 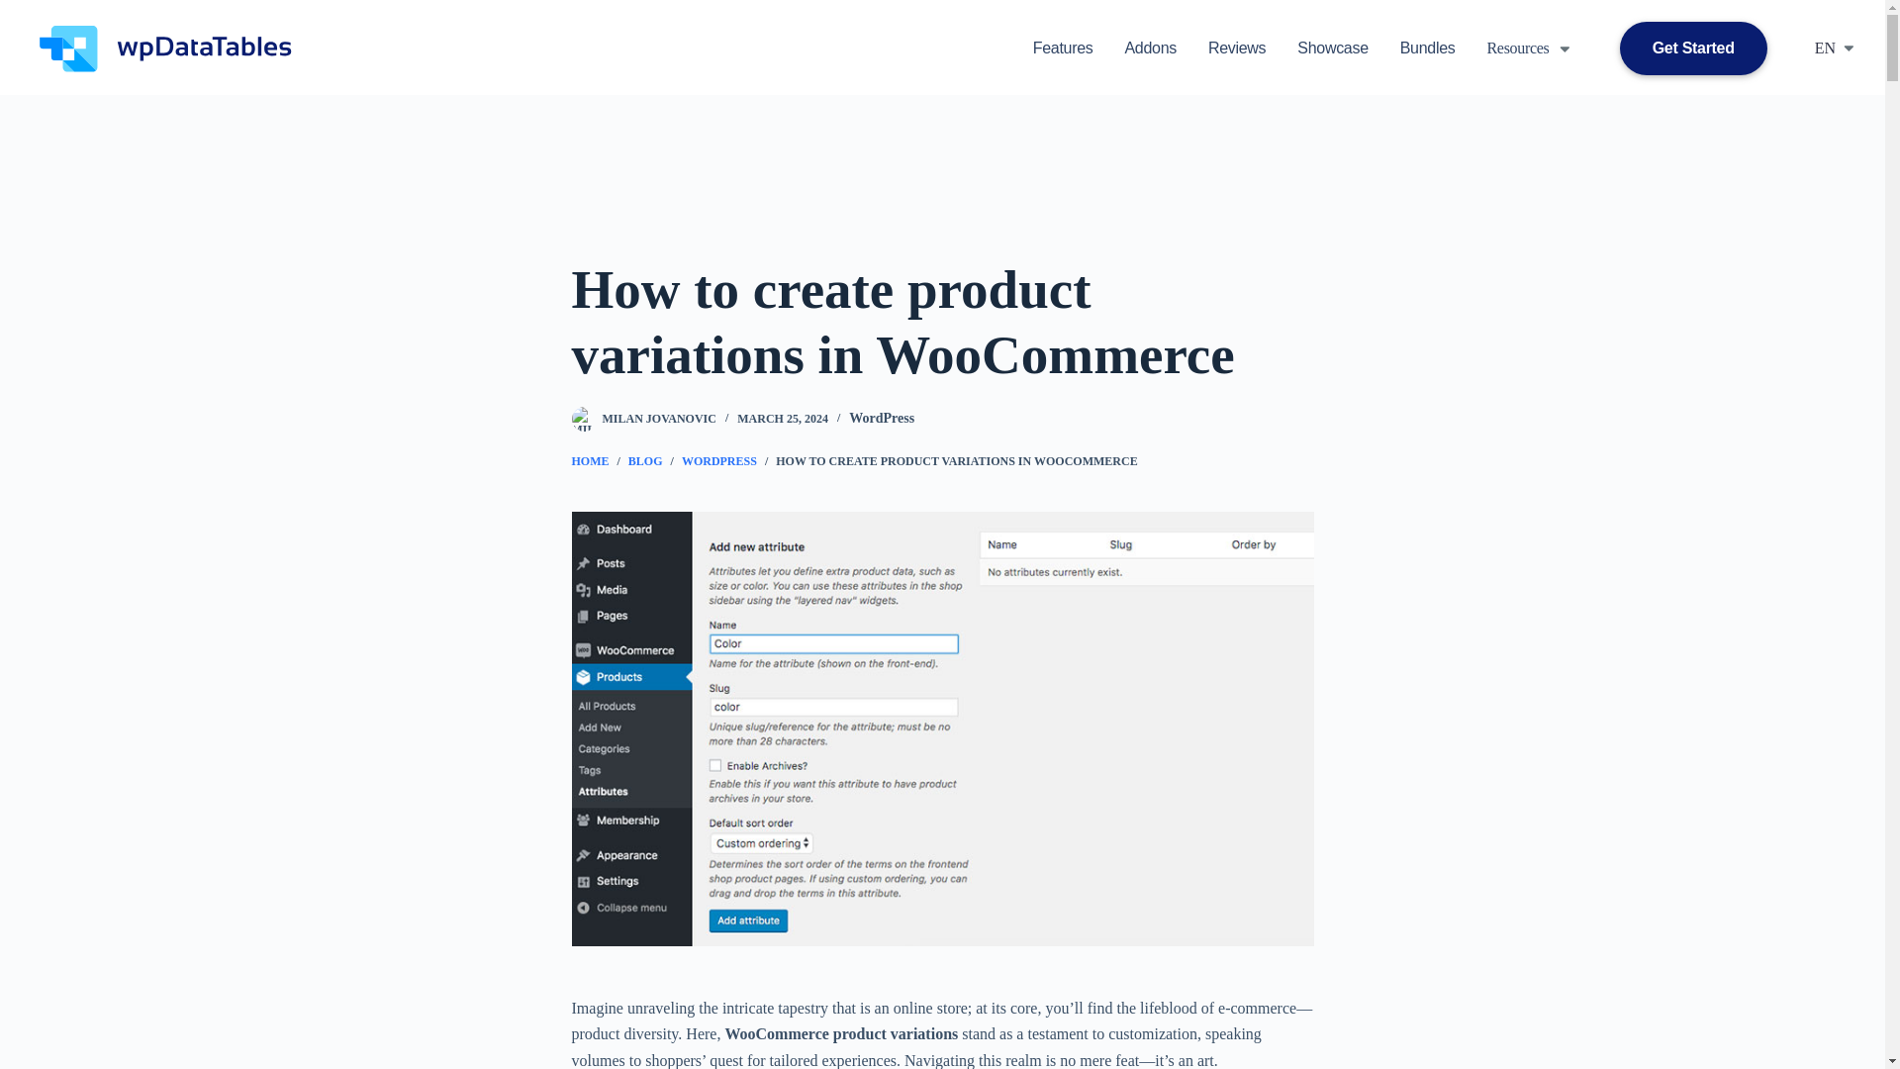 What do you see at coordinates (1237, 48) in the screenshot?
I see `Reviews` at bounding box center [1237, 48].